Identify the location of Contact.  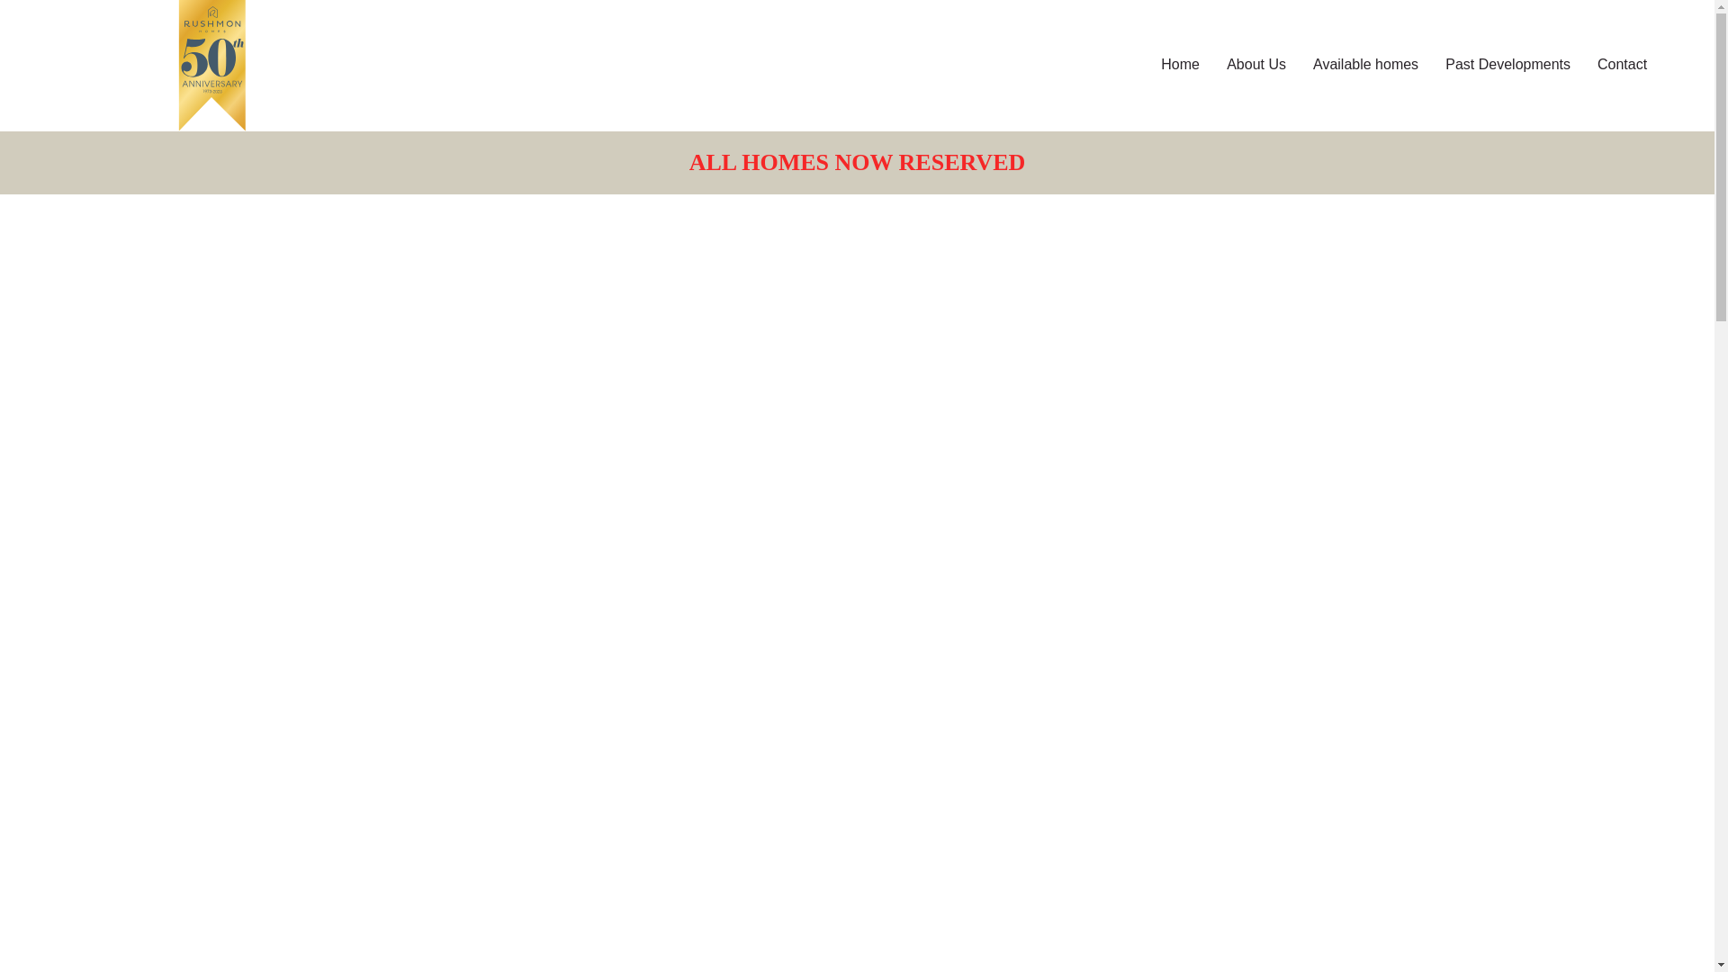
(1622, 63).